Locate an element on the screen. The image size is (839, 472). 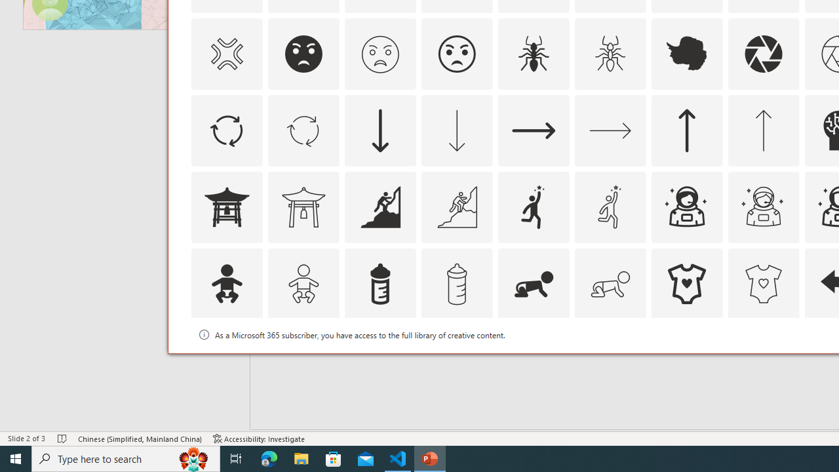
AutomationID: Icons_Badge4_M is located at coordinates (687, 361).